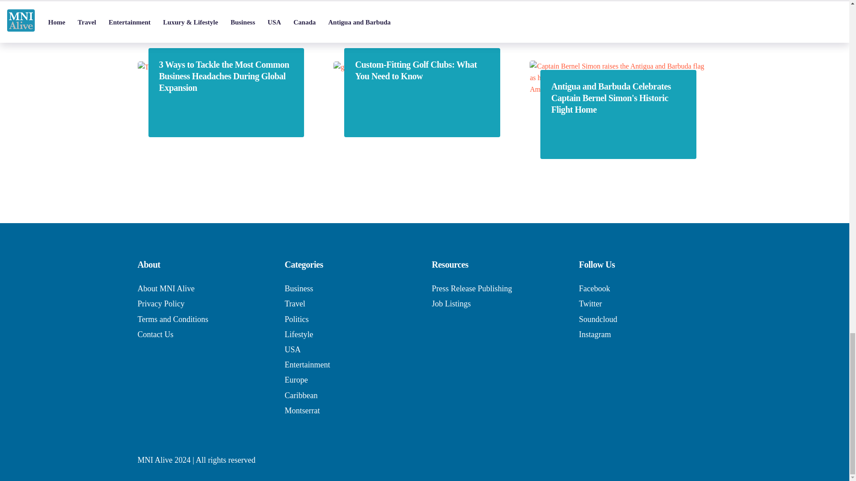  I want to click on Travel, so click(294, 304).